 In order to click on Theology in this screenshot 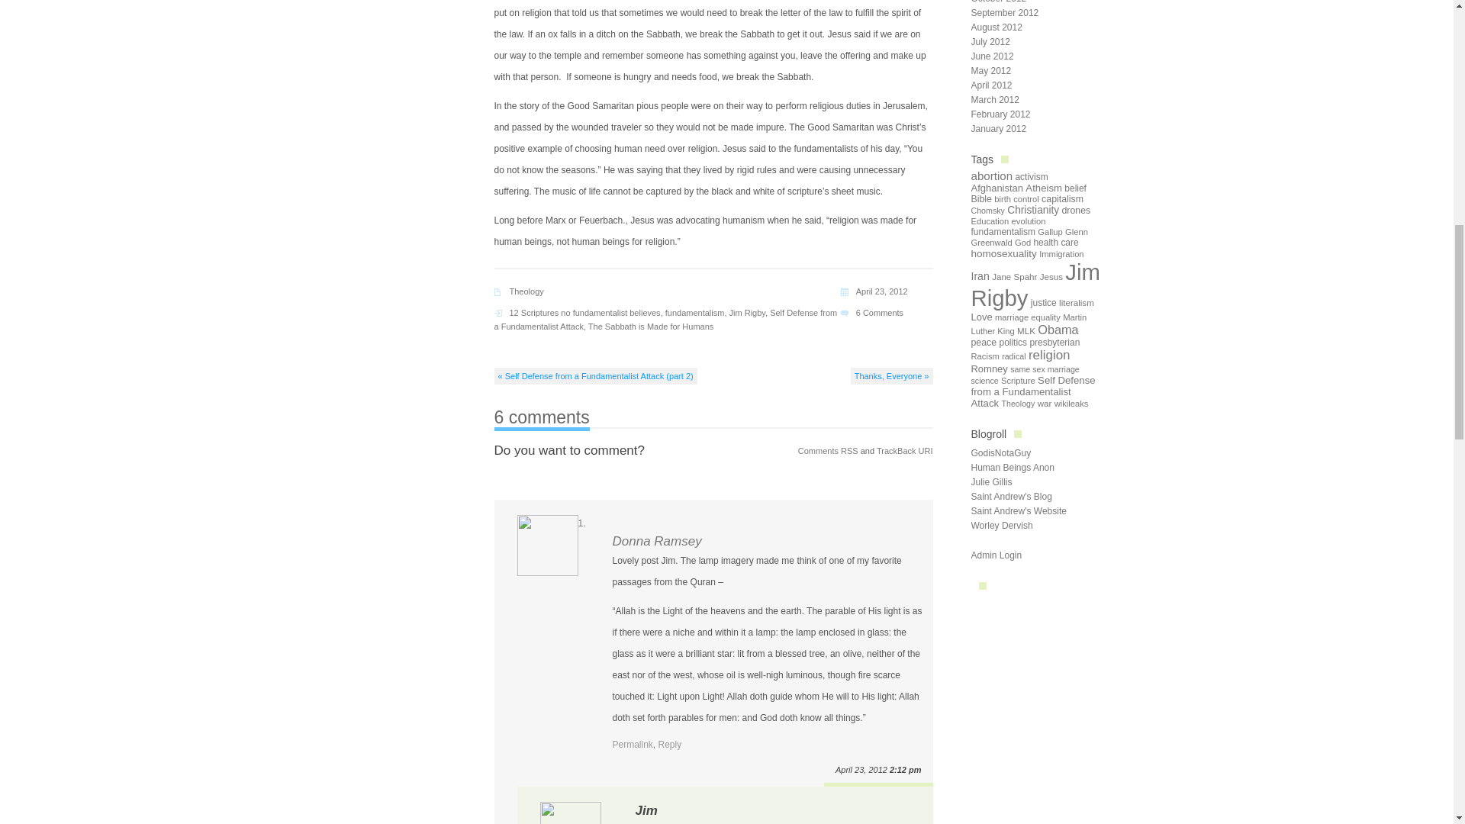, I will do `click(526, 291)`.